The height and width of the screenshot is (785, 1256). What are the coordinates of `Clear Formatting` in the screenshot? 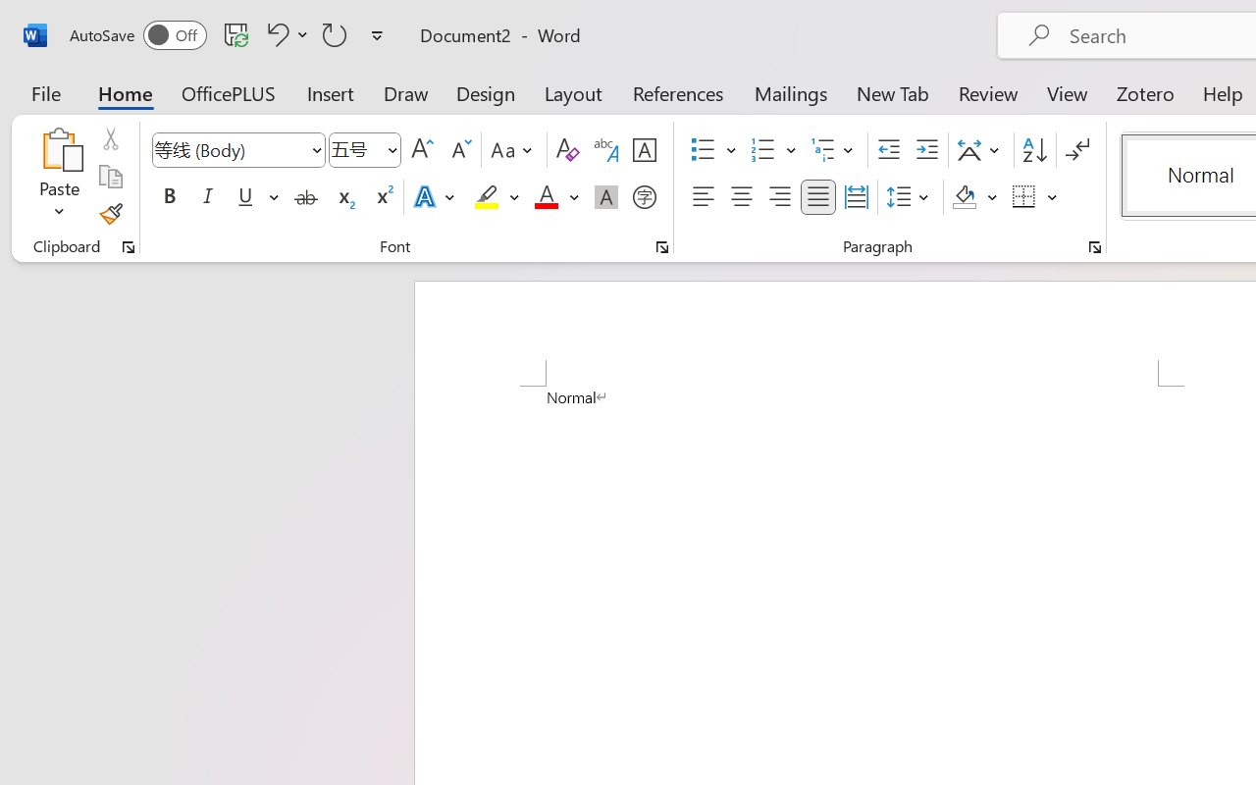 It's located at (567, 150).